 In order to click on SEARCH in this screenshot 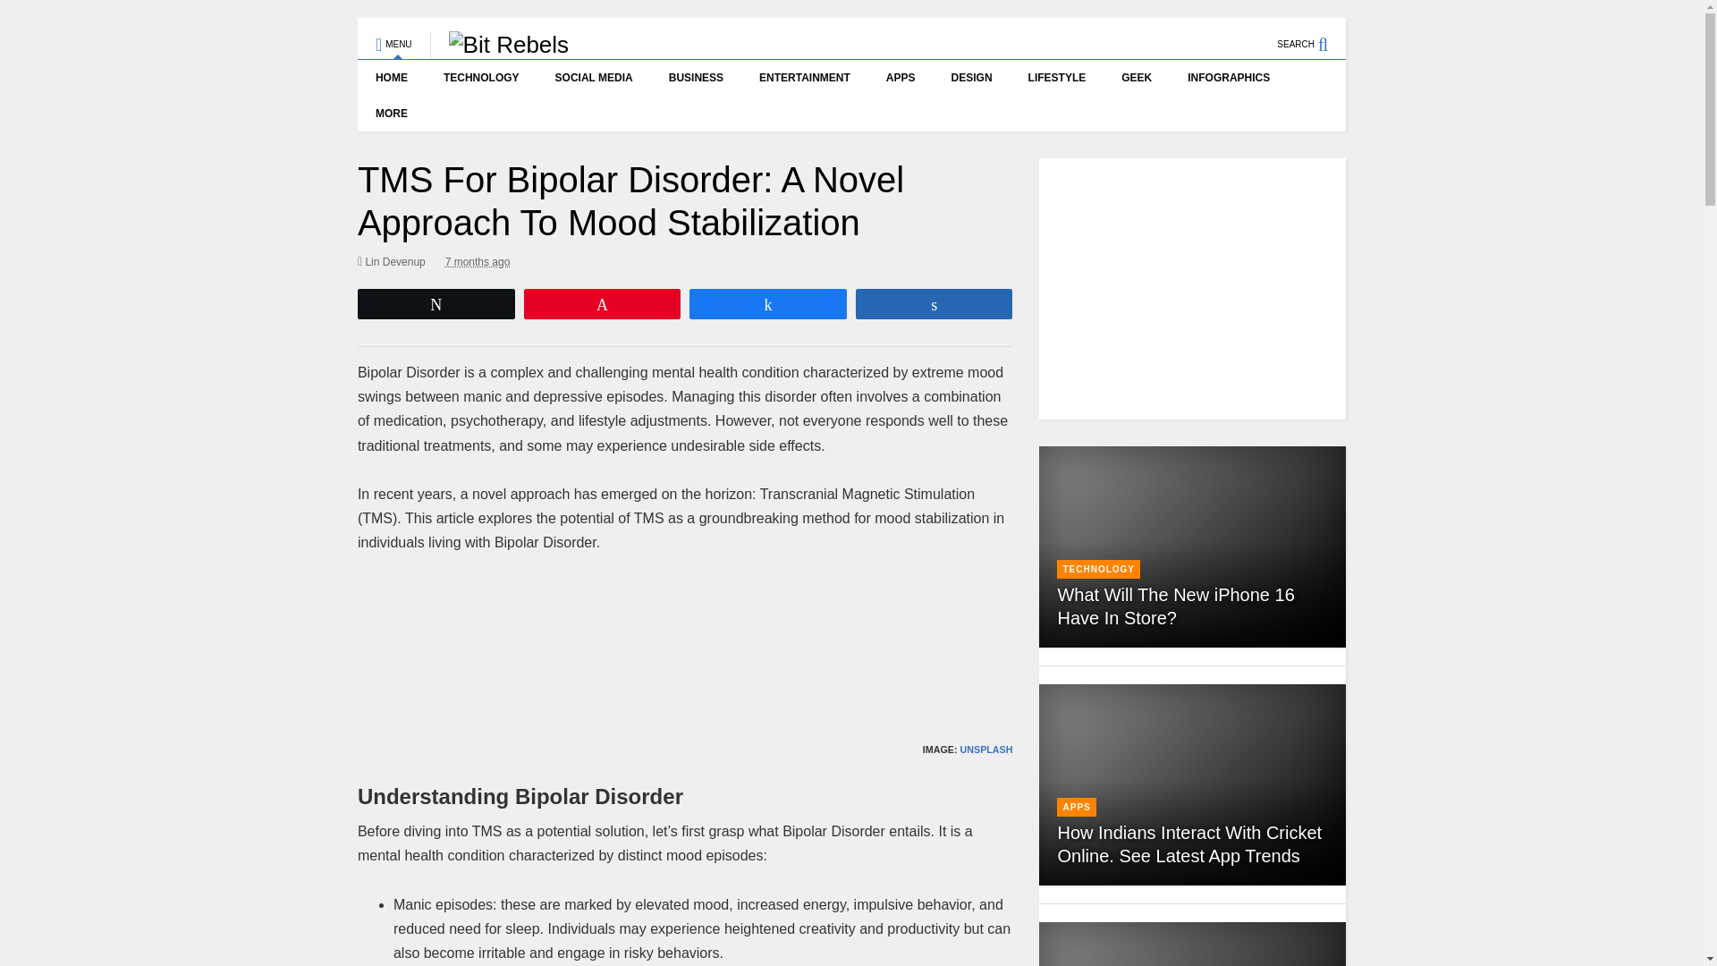, I will do `click(1311, 36)`.